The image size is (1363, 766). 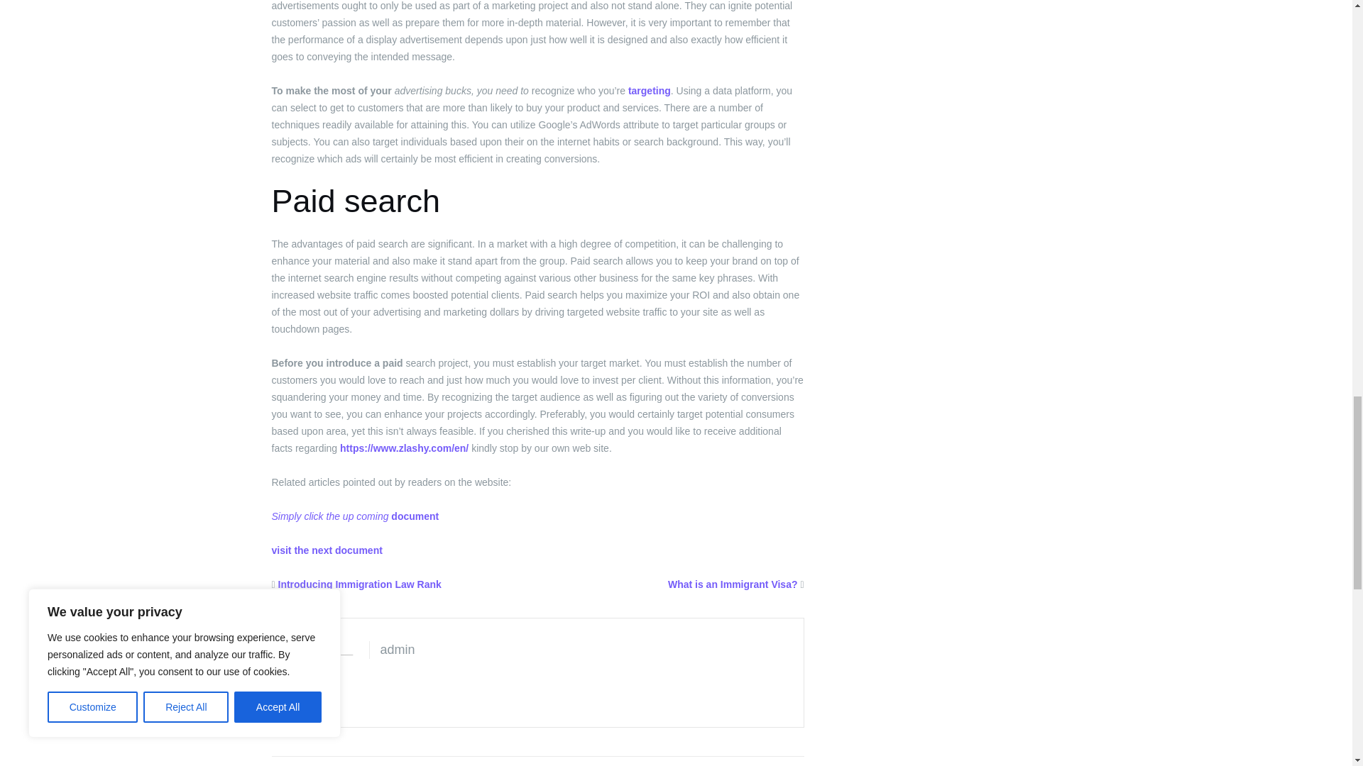 I want to click on Introducing Immigration Law Rank, so click(x=359, y=584).